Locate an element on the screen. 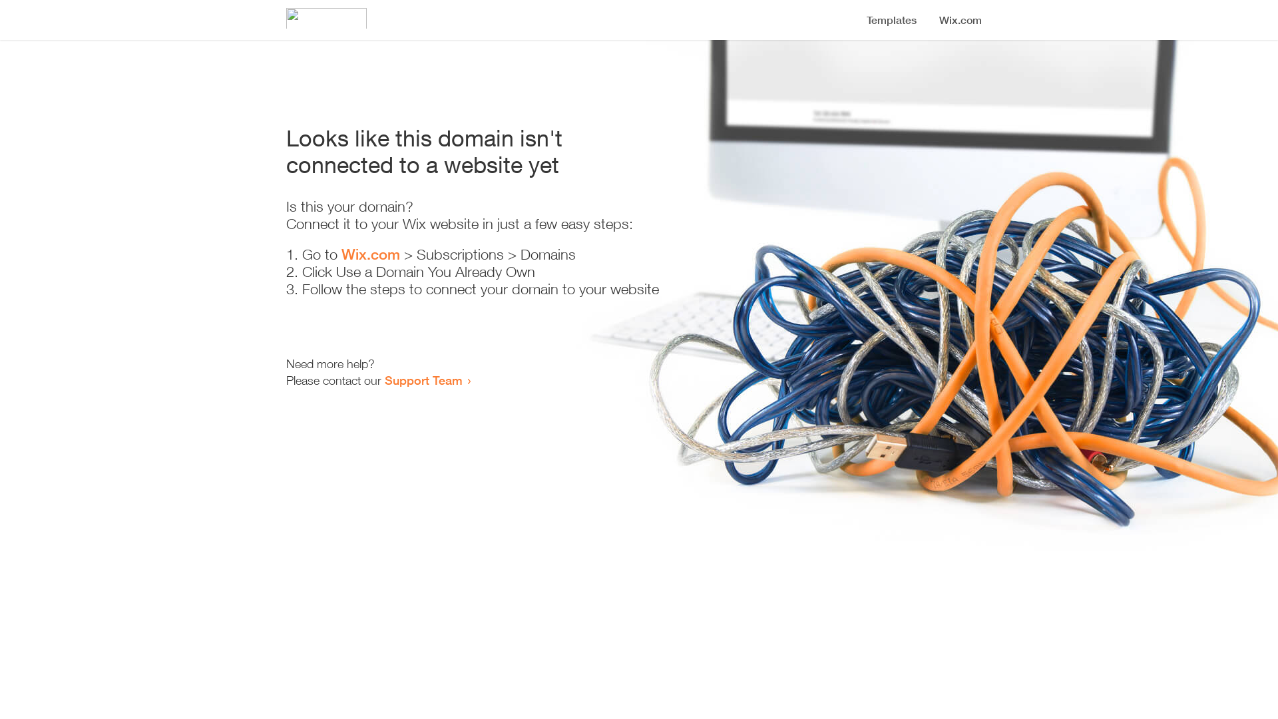 This screenshot has width=1278, height=719. Wix.com is located at coordinates (371, 254).